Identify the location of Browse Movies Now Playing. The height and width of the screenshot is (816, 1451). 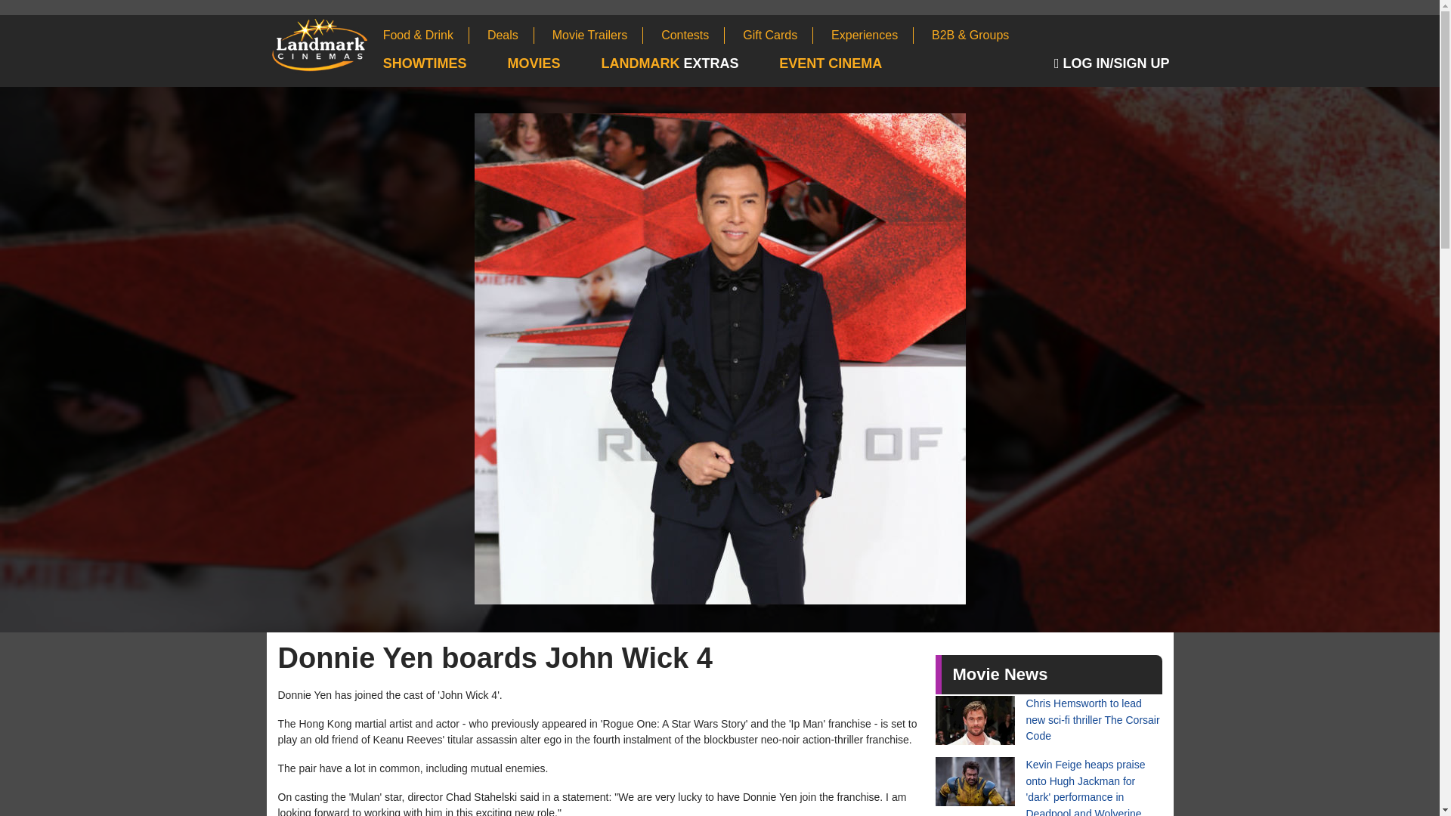
(553, 64).